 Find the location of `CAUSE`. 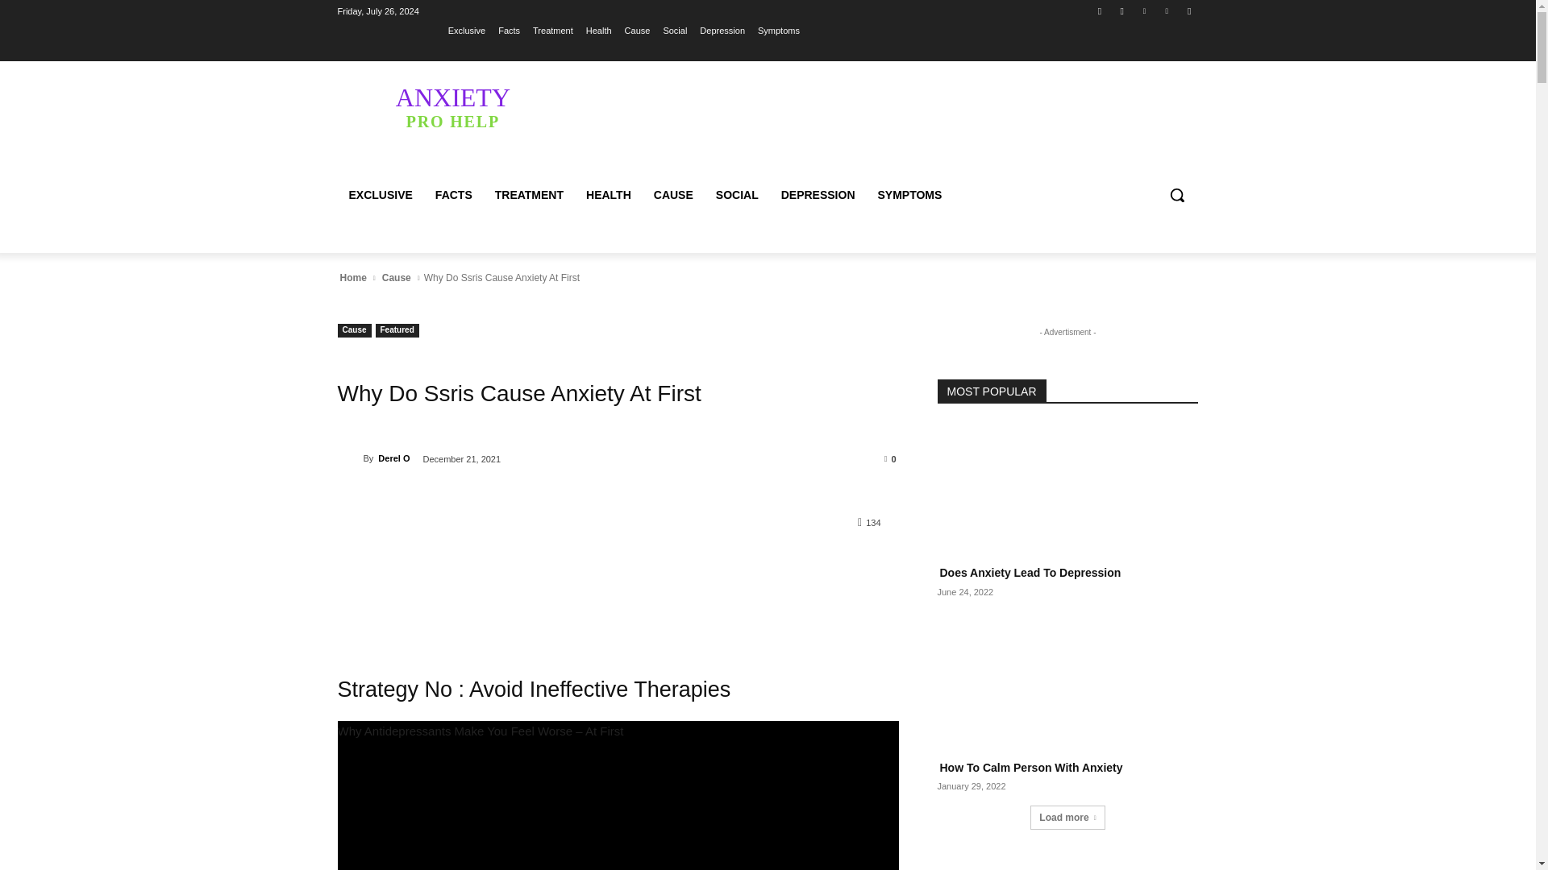

CAUSE is located at coordinates (672, 195).